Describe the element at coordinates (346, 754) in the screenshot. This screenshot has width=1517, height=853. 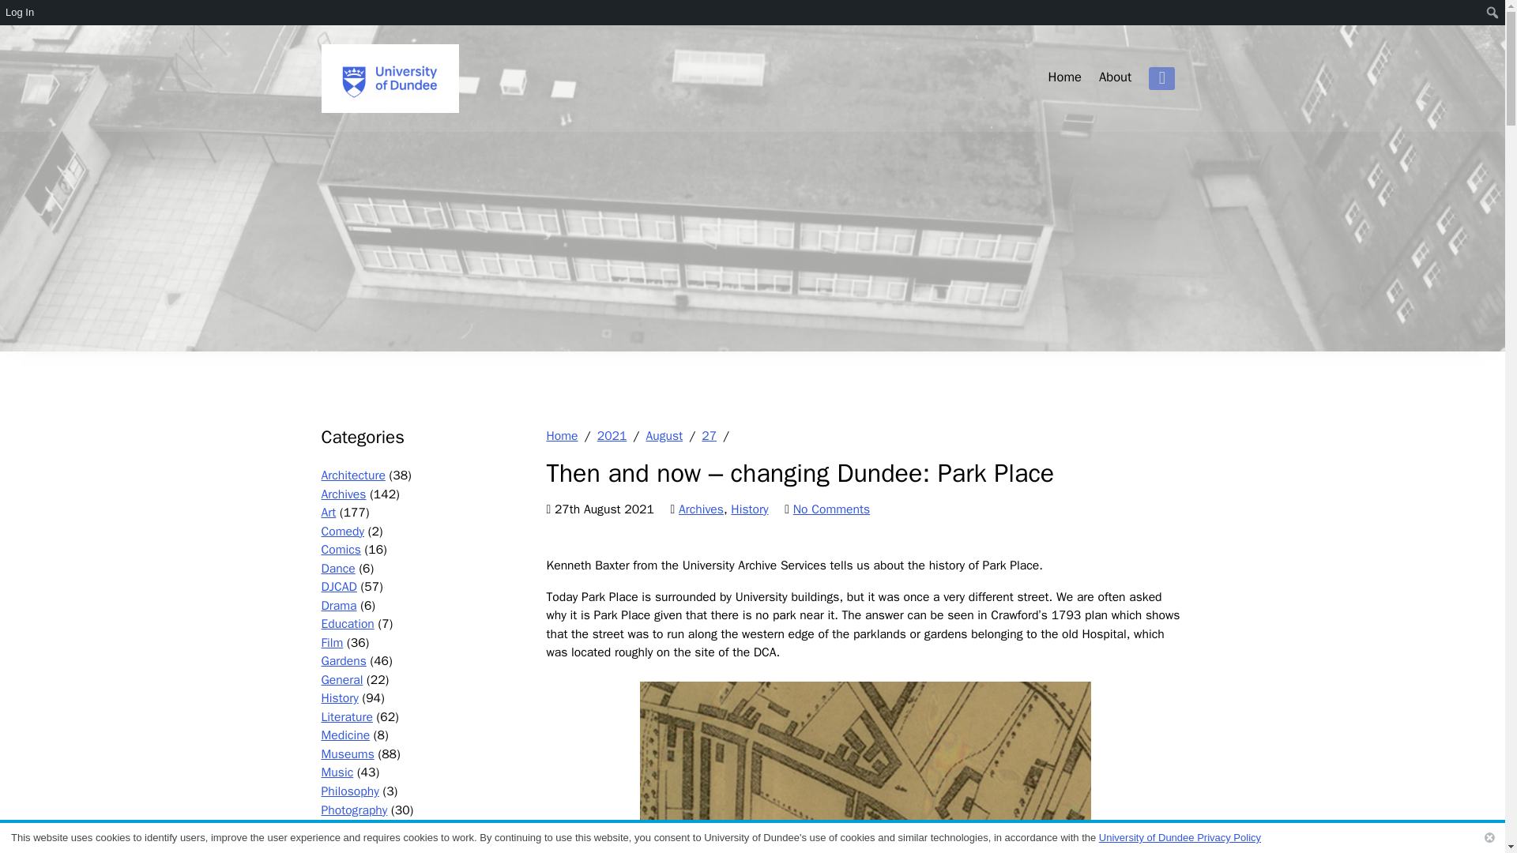
I see `Museums` at that location.